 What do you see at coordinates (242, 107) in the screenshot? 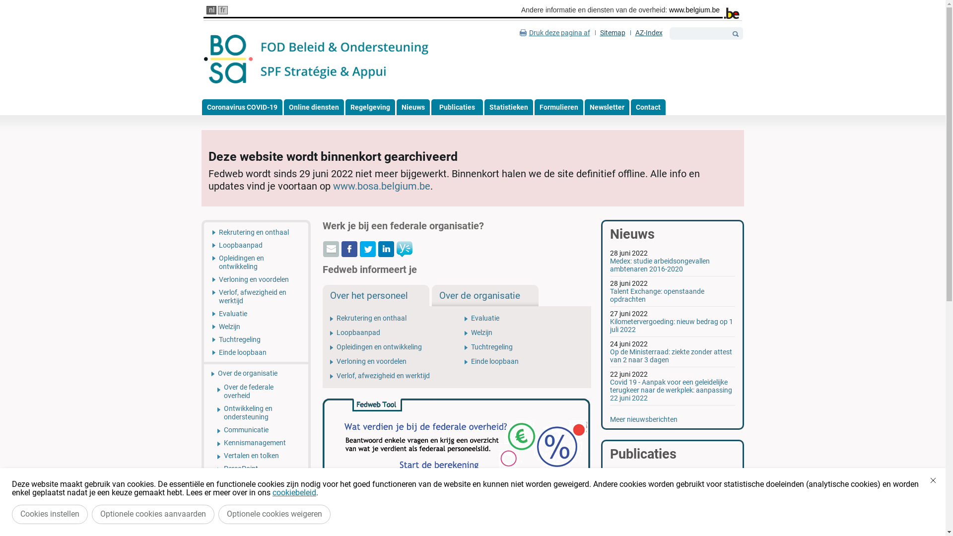
I see `Coronavirus COVID-19` at bounding box center [242, 107].